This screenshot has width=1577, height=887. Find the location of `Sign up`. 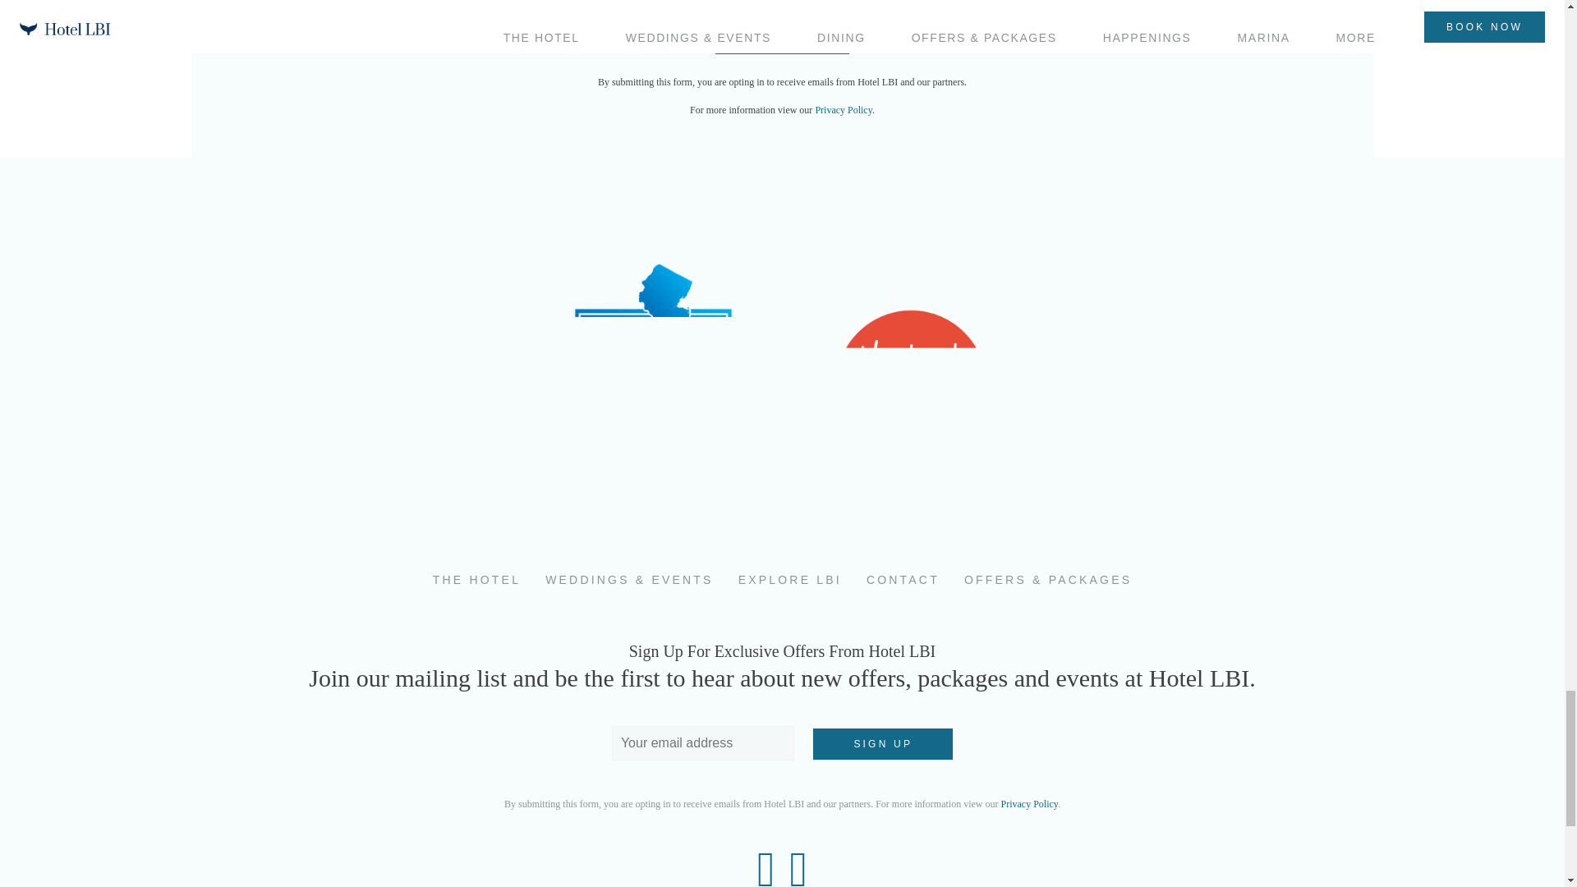

Sign up is located at coordinates (882, 743).